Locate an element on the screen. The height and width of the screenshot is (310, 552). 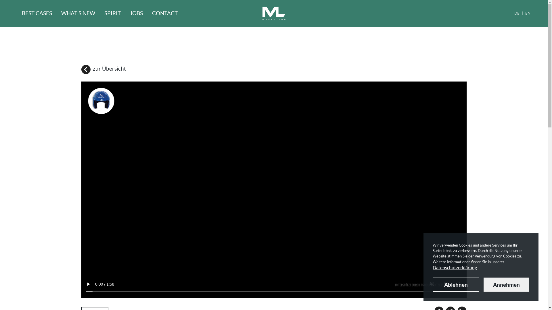
EN is located at coordinates (528, 14).